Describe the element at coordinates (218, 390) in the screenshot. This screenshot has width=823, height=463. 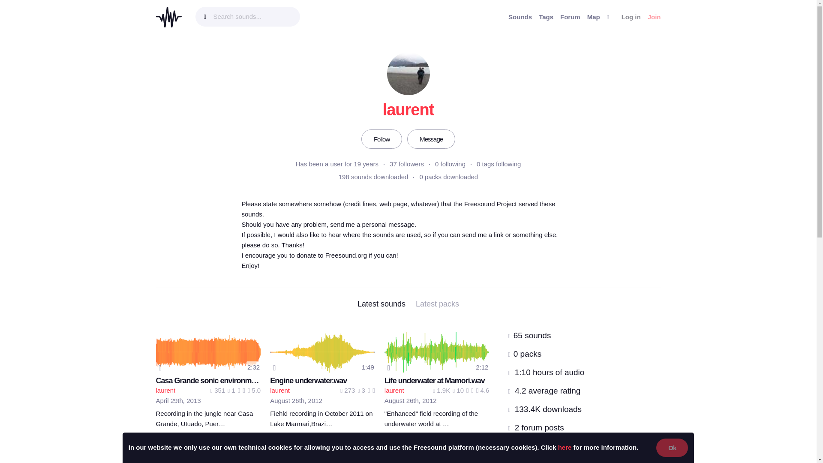
I see `351 downloads` at that location.